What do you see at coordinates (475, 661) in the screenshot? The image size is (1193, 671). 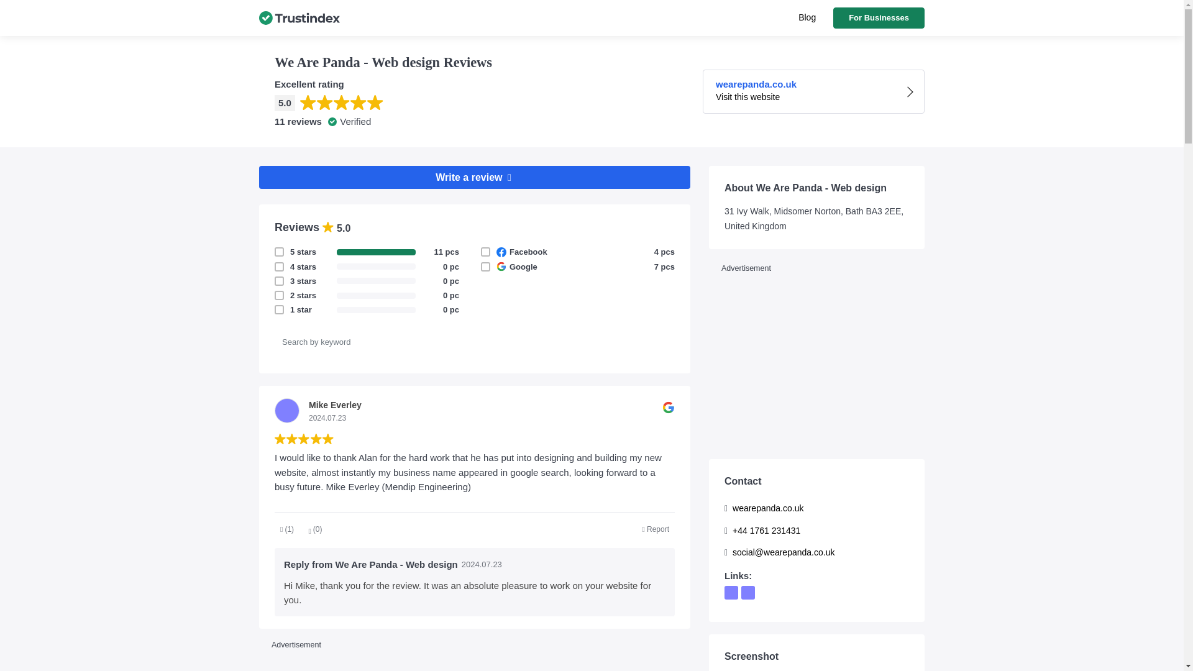 I see `1` at bounding box center [475, 661].